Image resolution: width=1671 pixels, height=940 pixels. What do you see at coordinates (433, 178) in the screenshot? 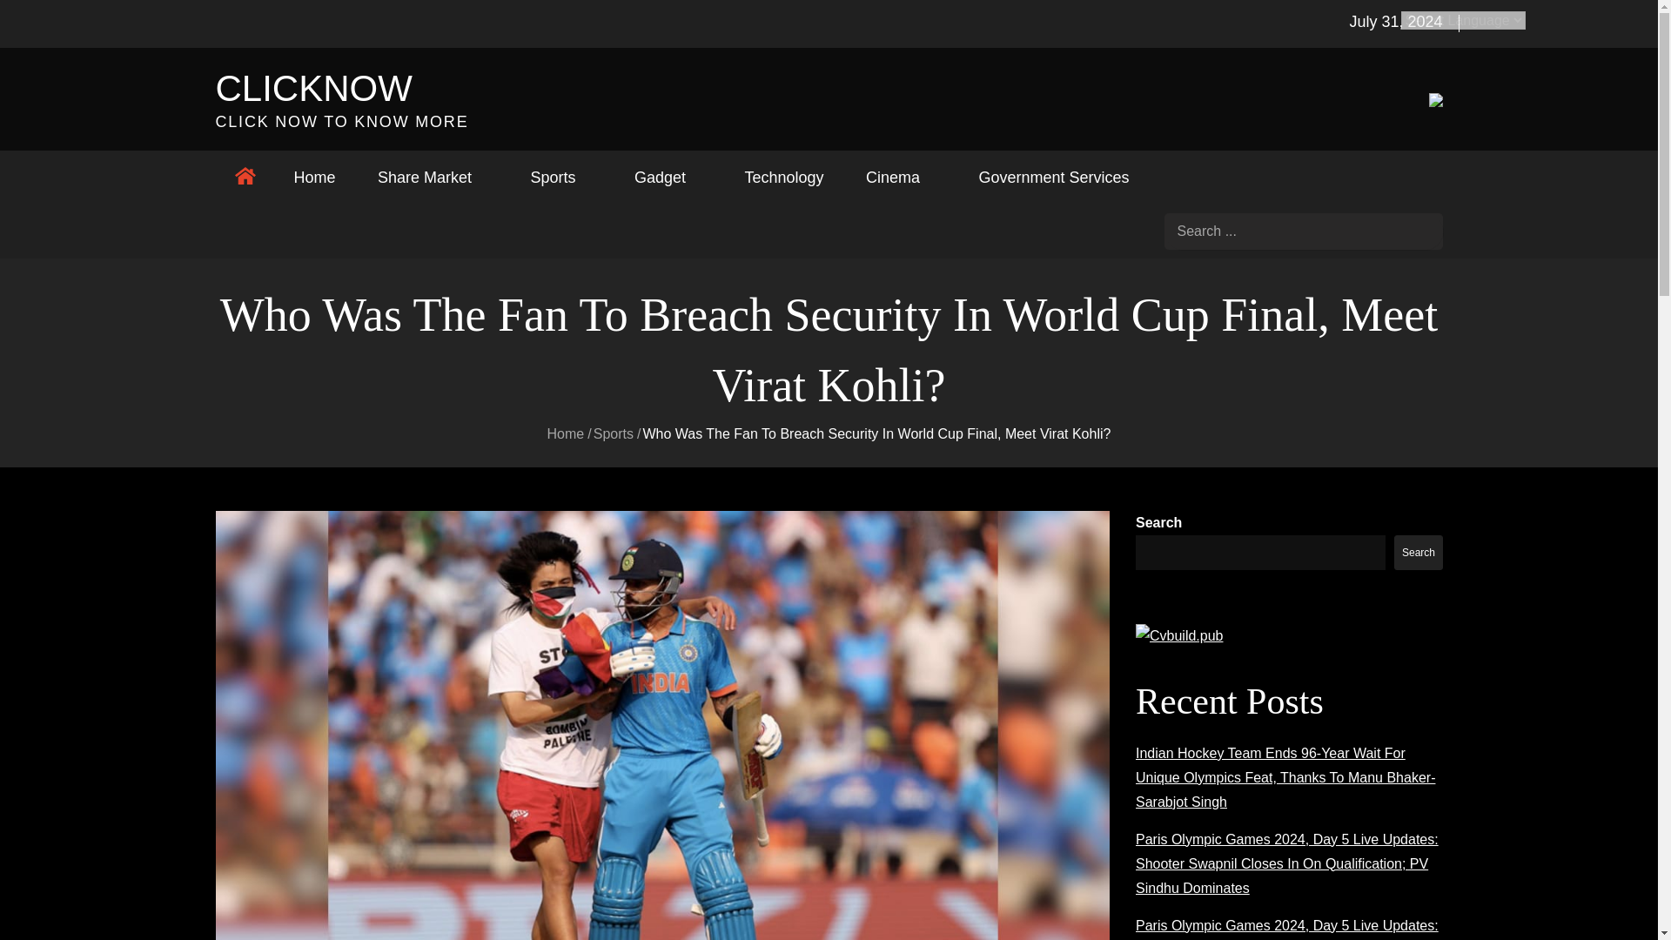
I see `Share Market` at bounding box center [433, 178].